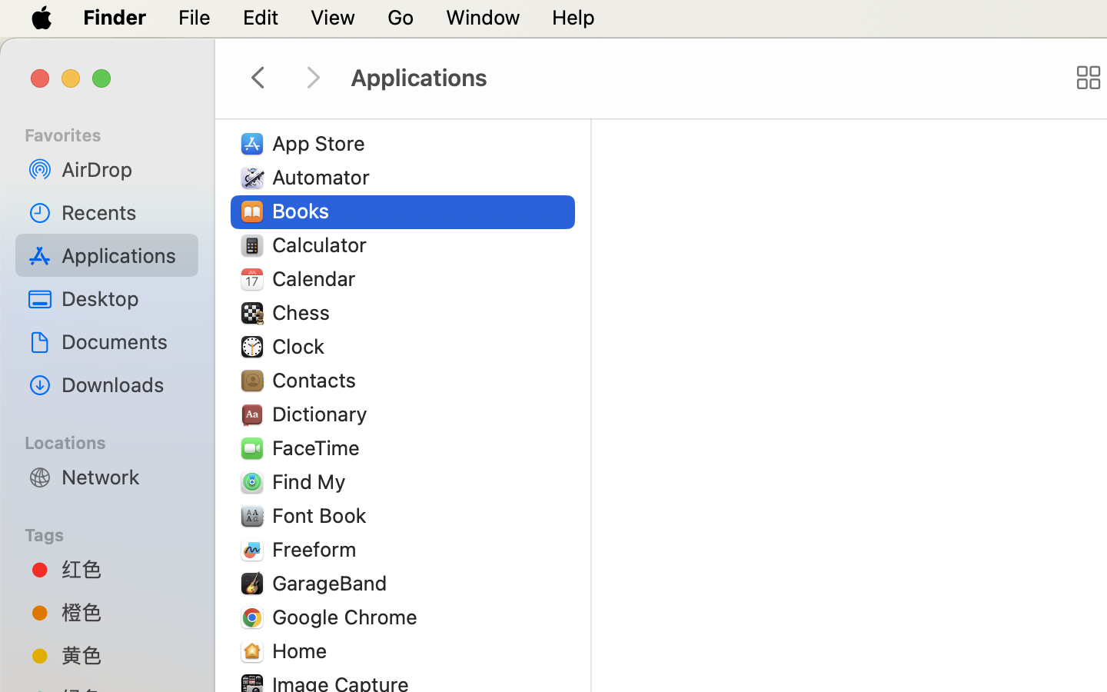 This screenshot has height=692, width=1107. I want to click on Freeform, so click(317, 549).